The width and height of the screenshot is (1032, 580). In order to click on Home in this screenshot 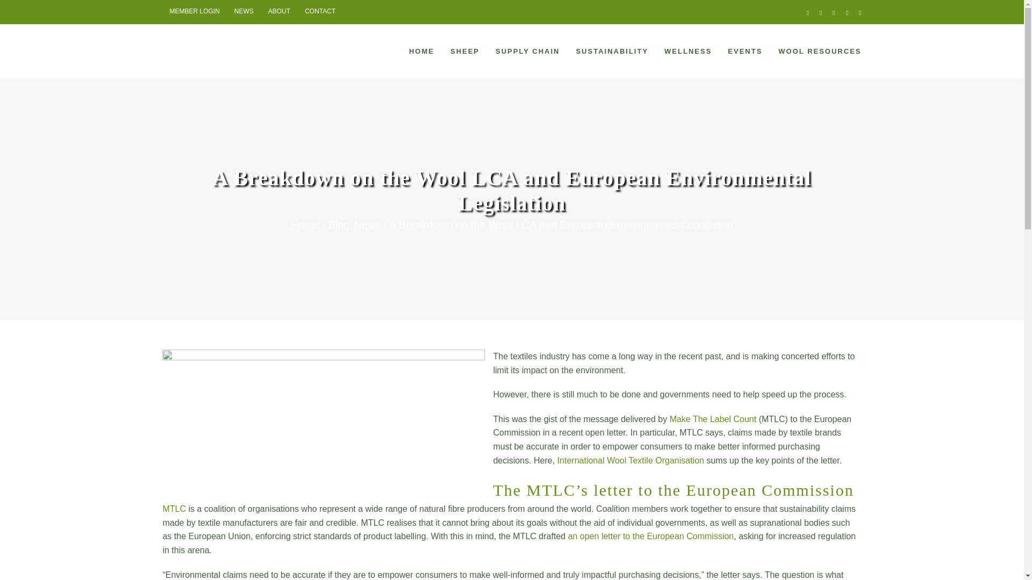, I will do `click(305, 224)`.